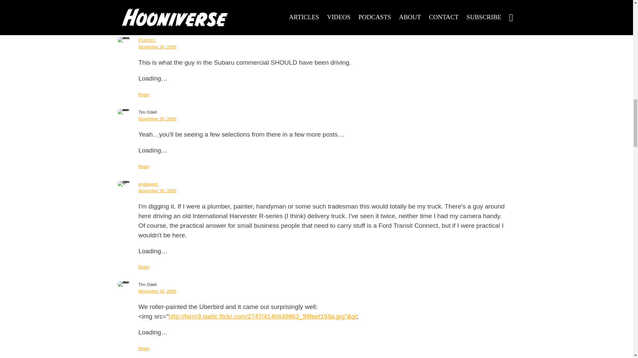 This screenshot has height=358, width=638. I want to click on engineerd, so click(148, 184).